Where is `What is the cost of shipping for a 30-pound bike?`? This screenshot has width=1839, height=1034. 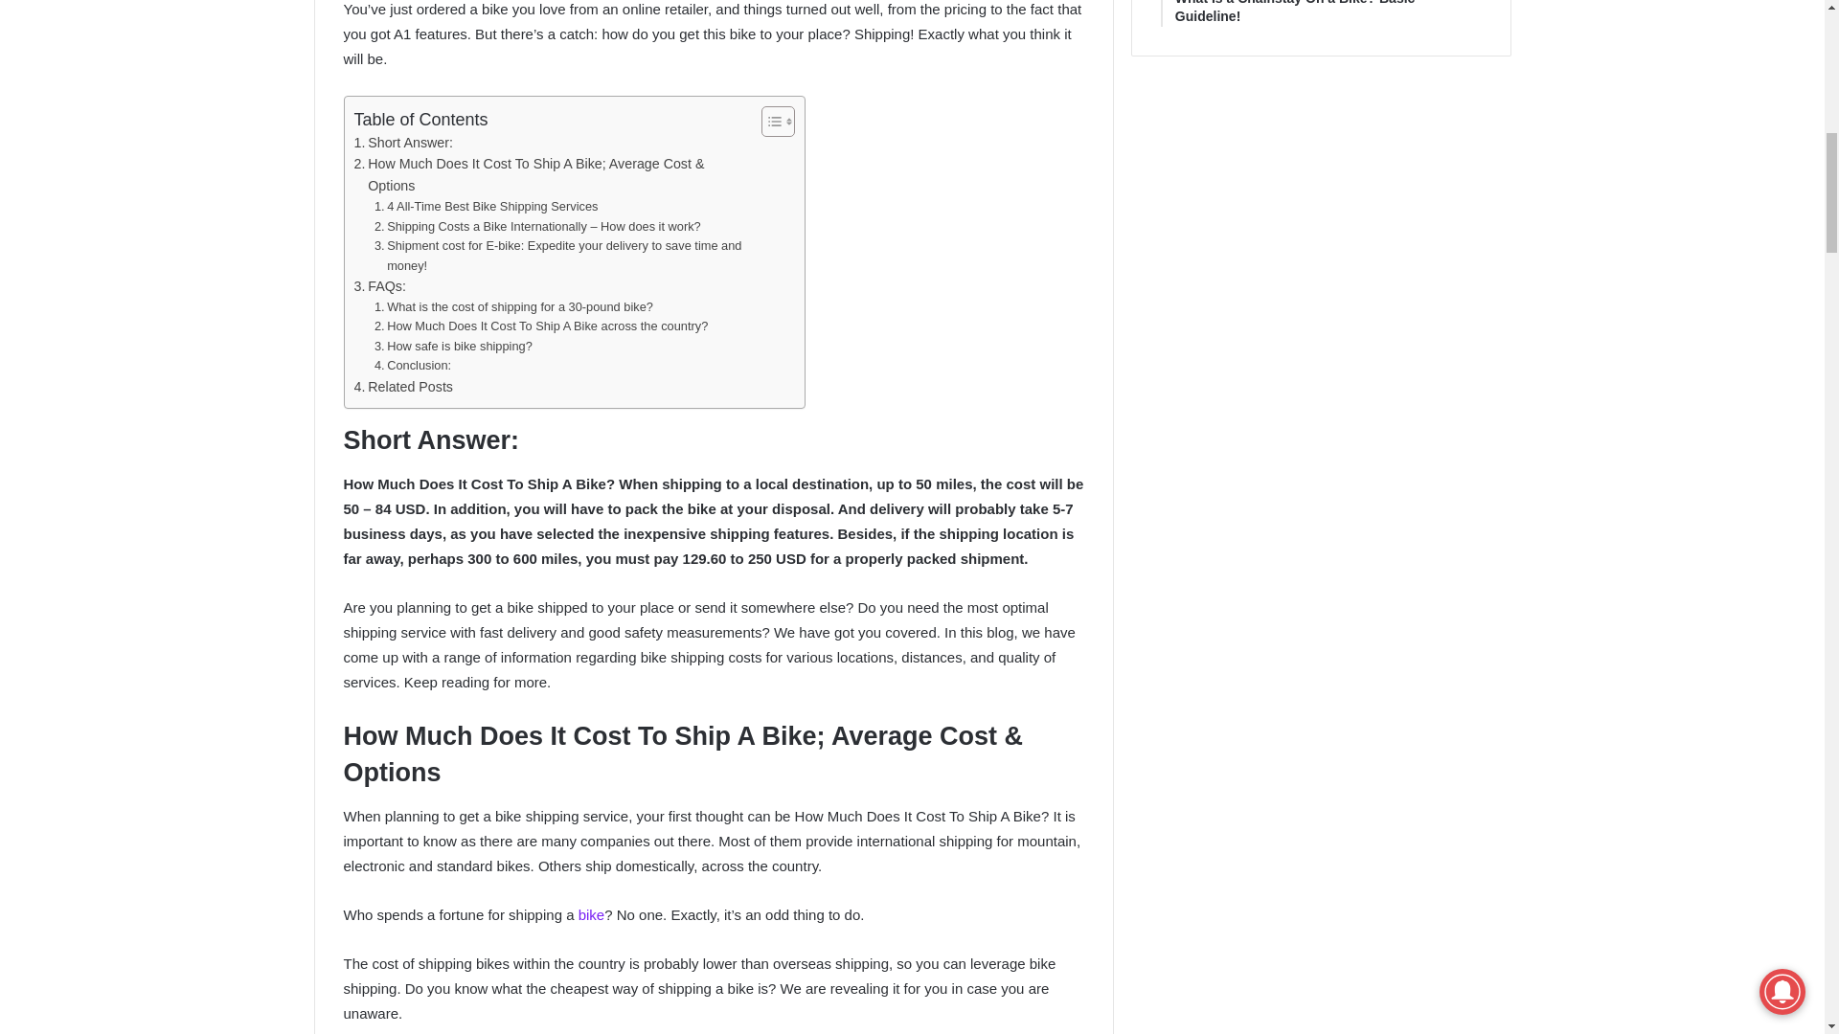 What is the cost of shipping for a 30-pound bike? is located at coordinates (513, 307).